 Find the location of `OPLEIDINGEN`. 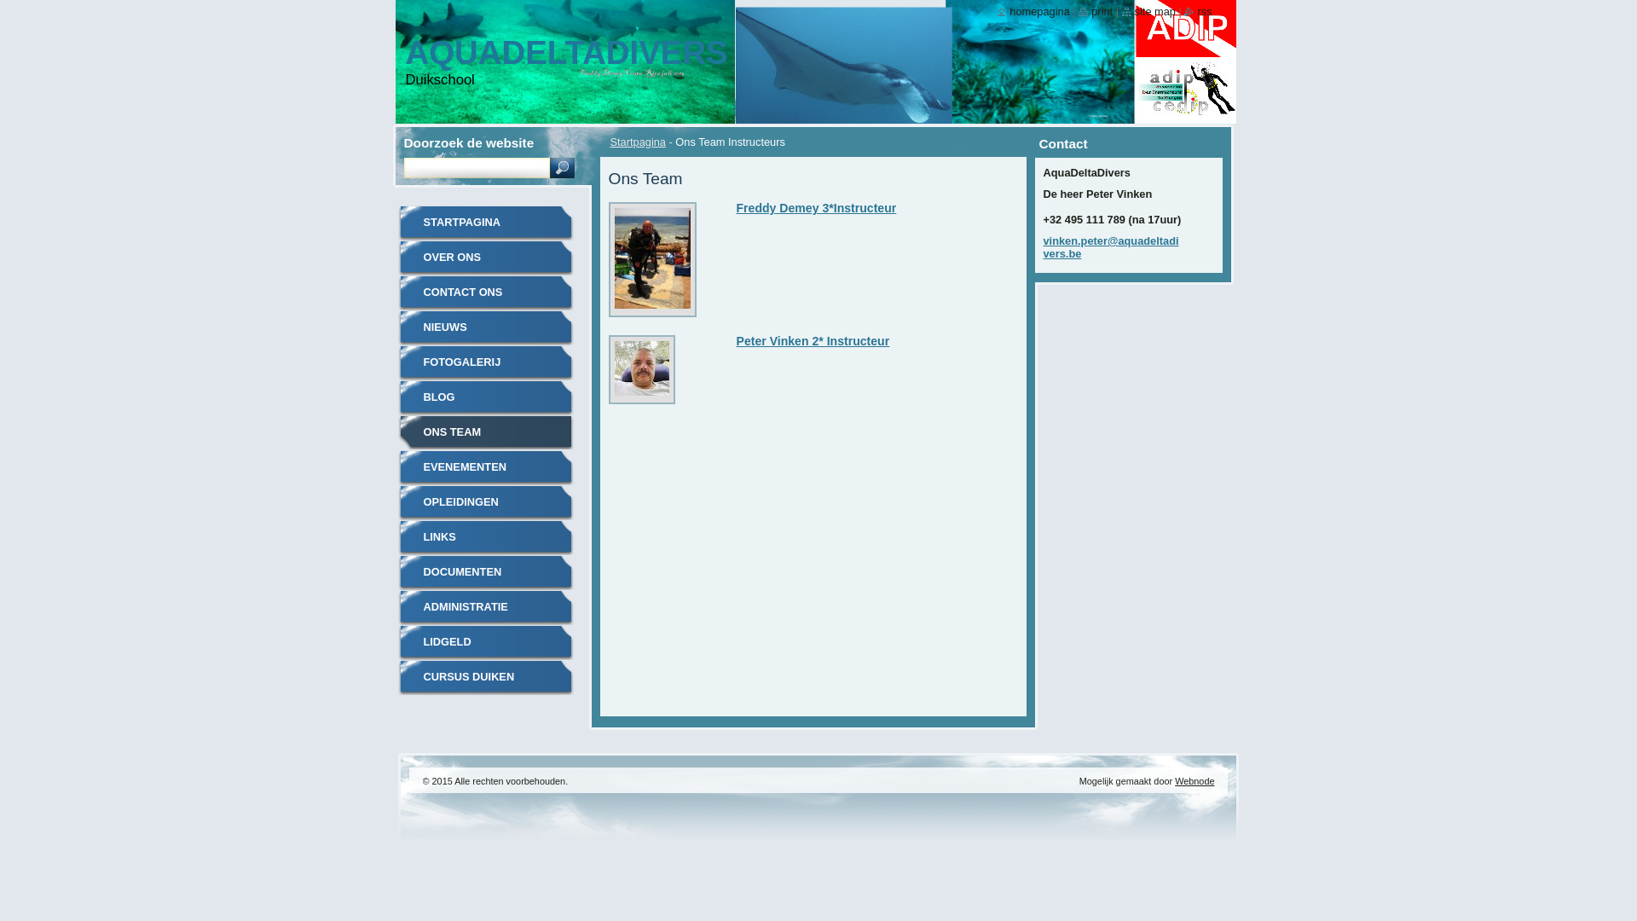

OPLEIDINGEN is located at coordinates (485, 503).